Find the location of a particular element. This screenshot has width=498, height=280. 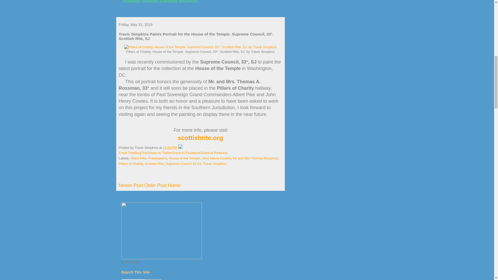

House of the Temple is located at coordinates (185, 158).